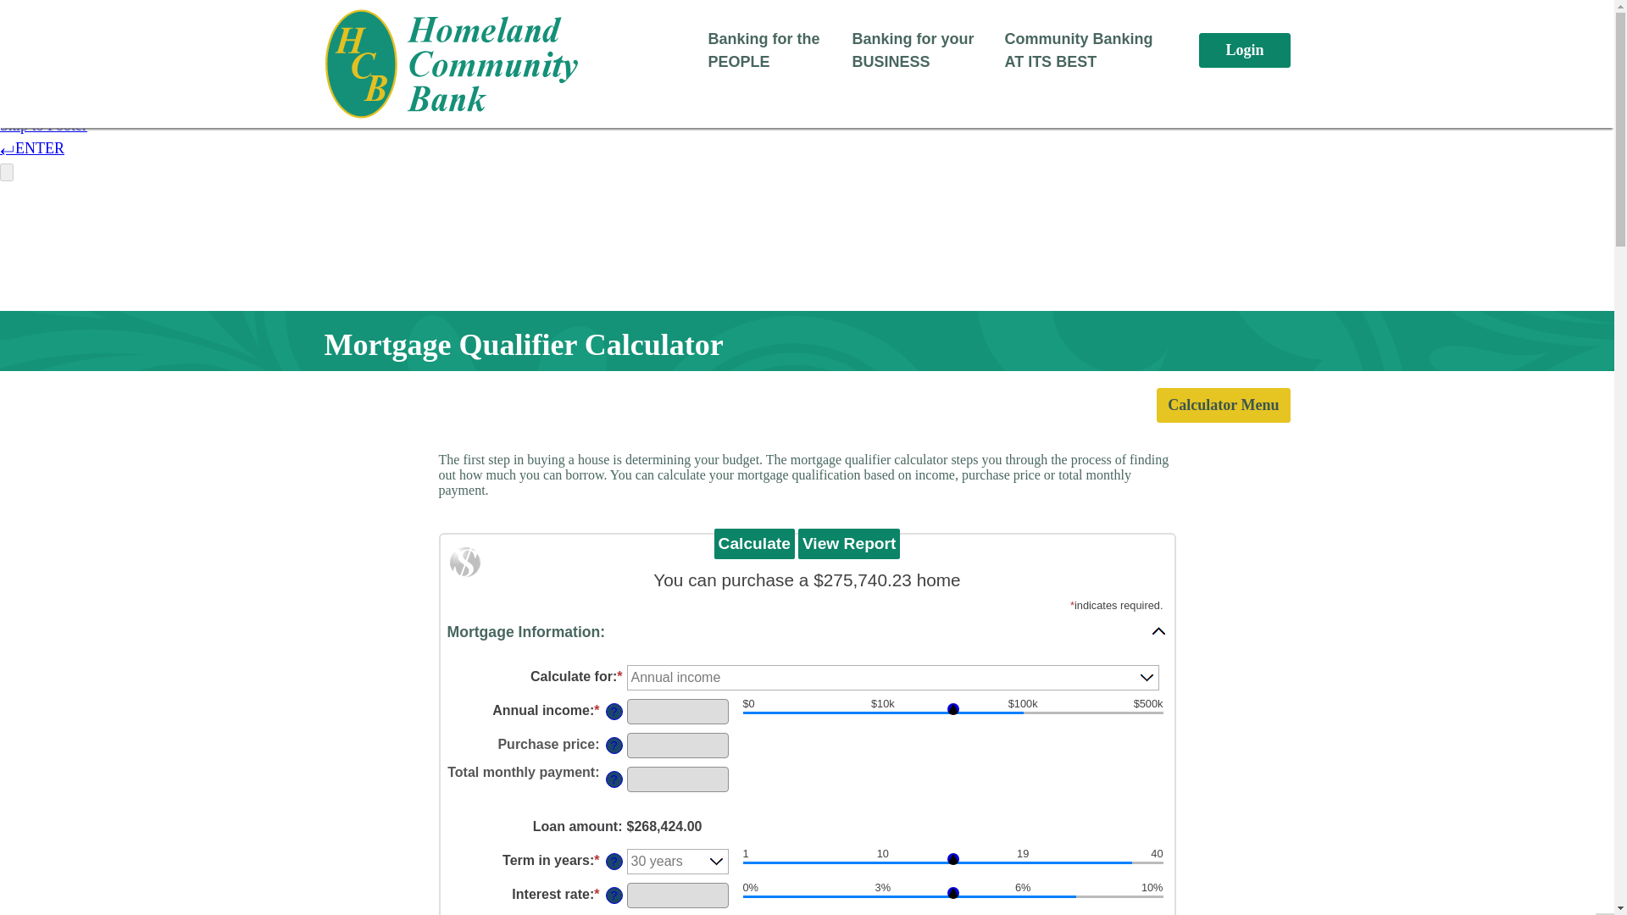 The height and width of the screenshot is (915, 1627). I want to click on Login, so click(1244, 49).